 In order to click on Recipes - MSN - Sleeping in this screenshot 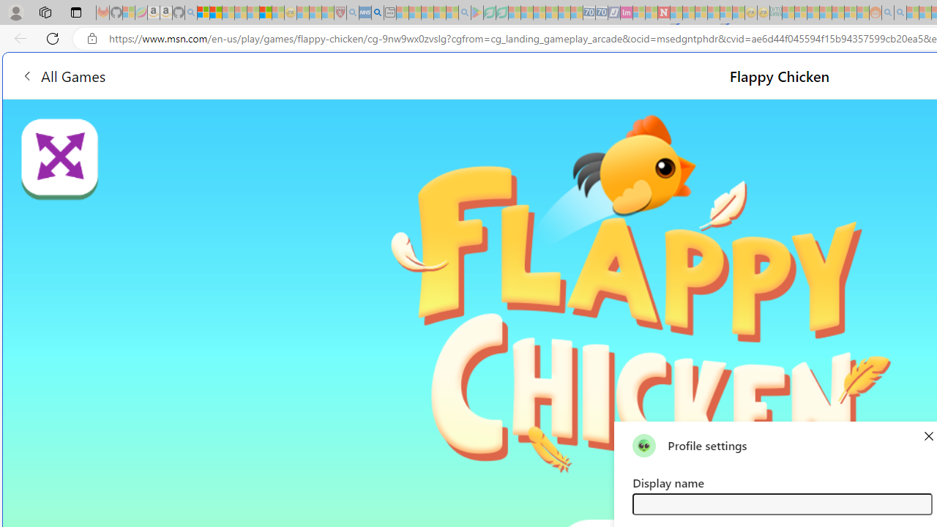, I will do `click(303, 13)`.